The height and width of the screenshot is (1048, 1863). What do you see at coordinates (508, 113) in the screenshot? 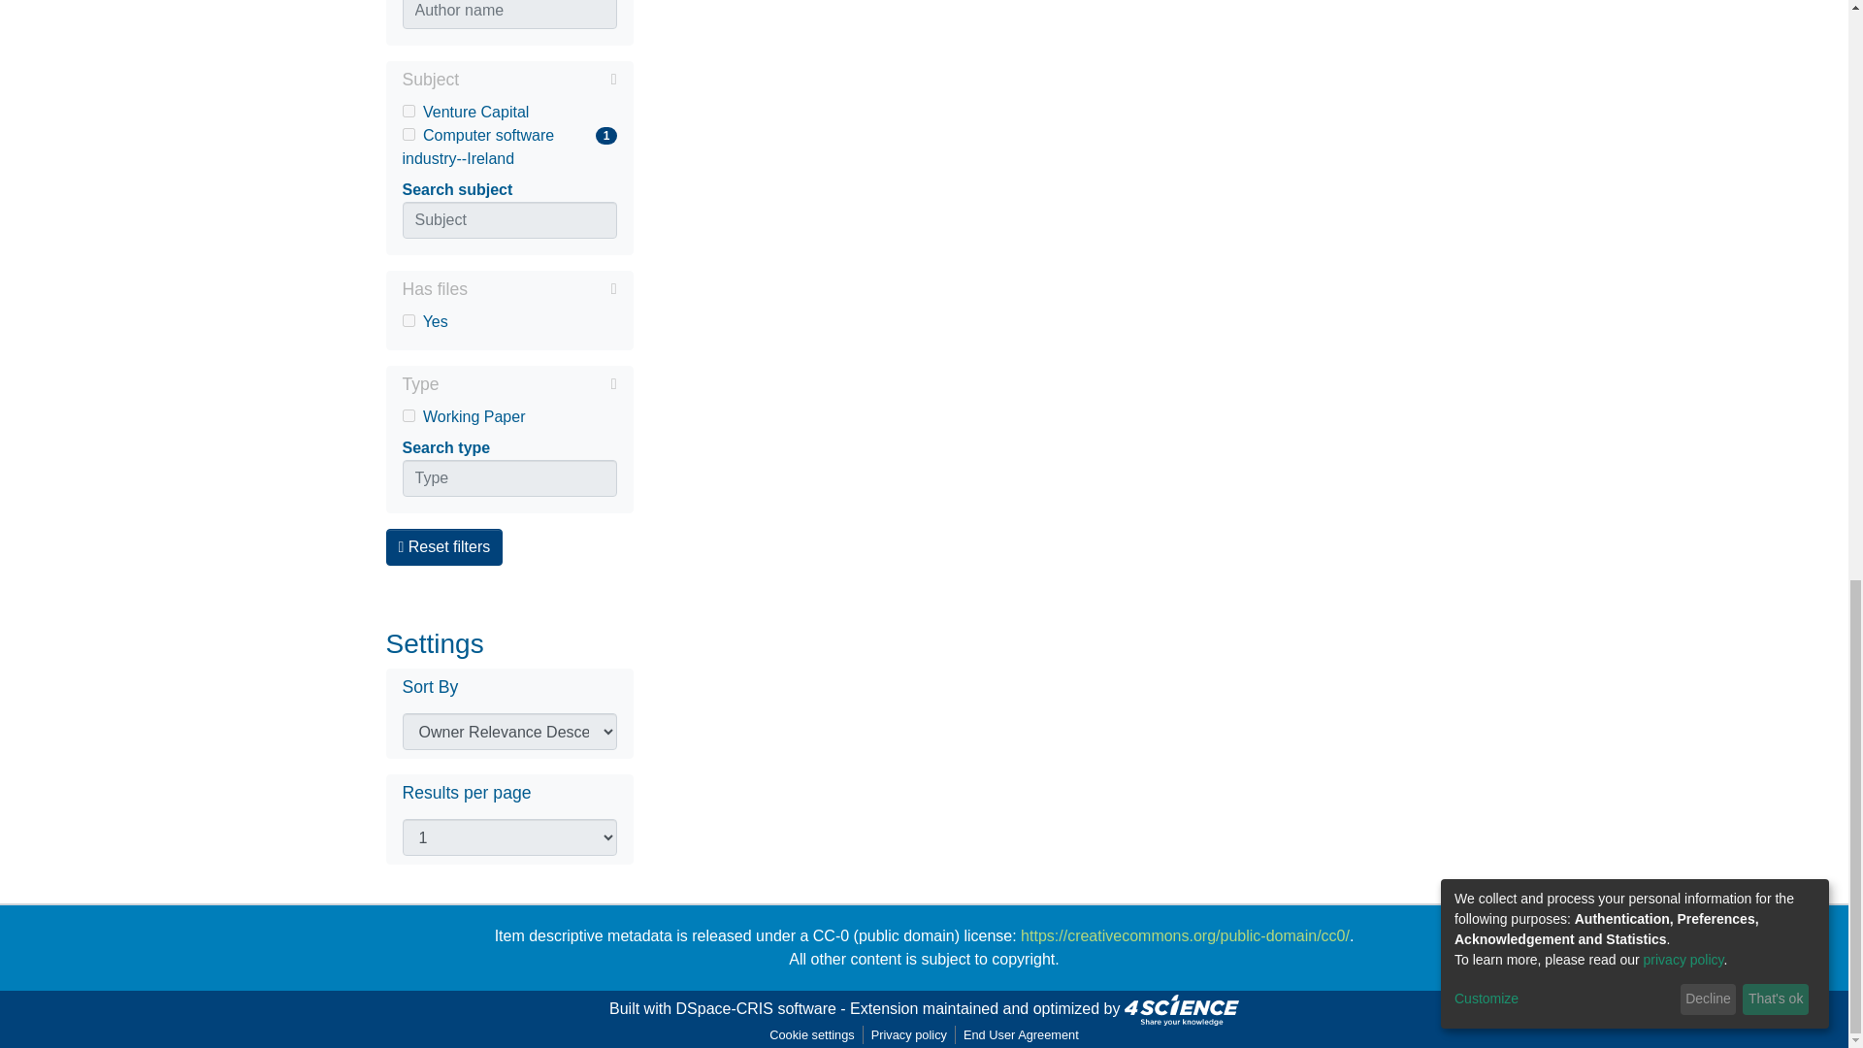
I see `on` at bounding box center [508, 113].